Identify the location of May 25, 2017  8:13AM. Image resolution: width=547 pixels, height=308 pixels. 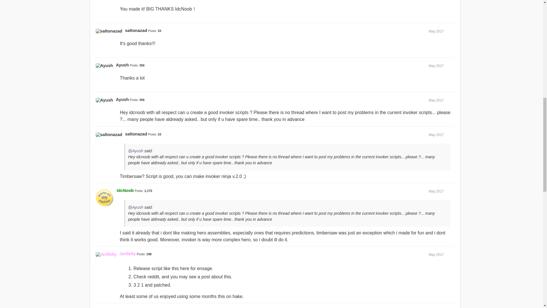
(436, 100).